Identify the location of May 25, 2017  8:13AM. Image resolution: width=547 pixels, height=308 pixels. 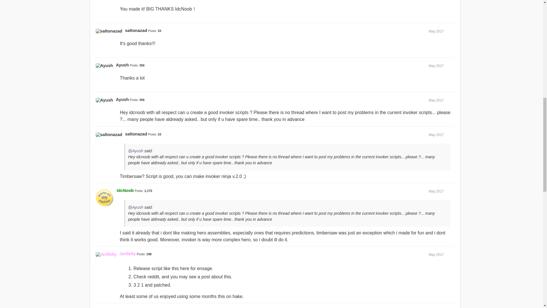
(436, 100).